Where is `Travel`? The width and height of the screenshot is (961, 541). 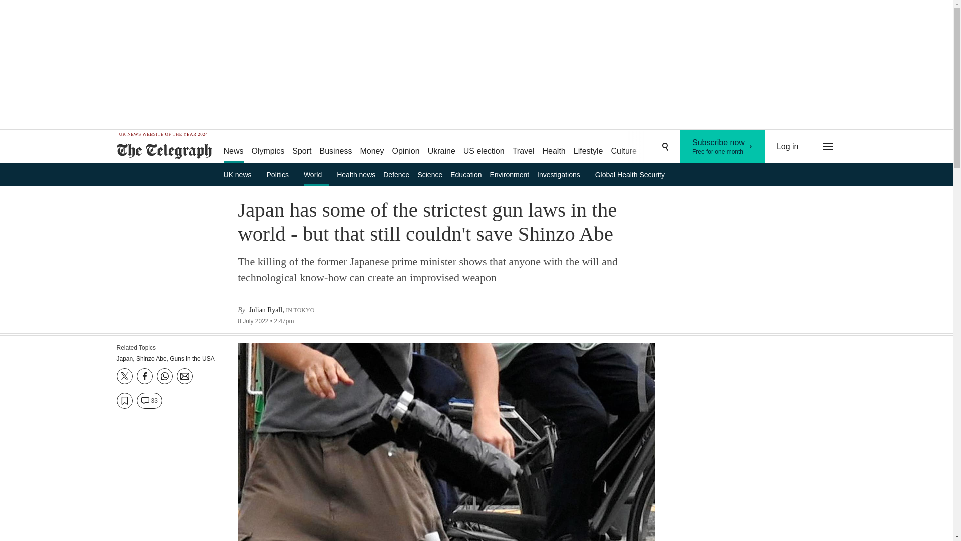 Travel is located at coordinates (281, 174).